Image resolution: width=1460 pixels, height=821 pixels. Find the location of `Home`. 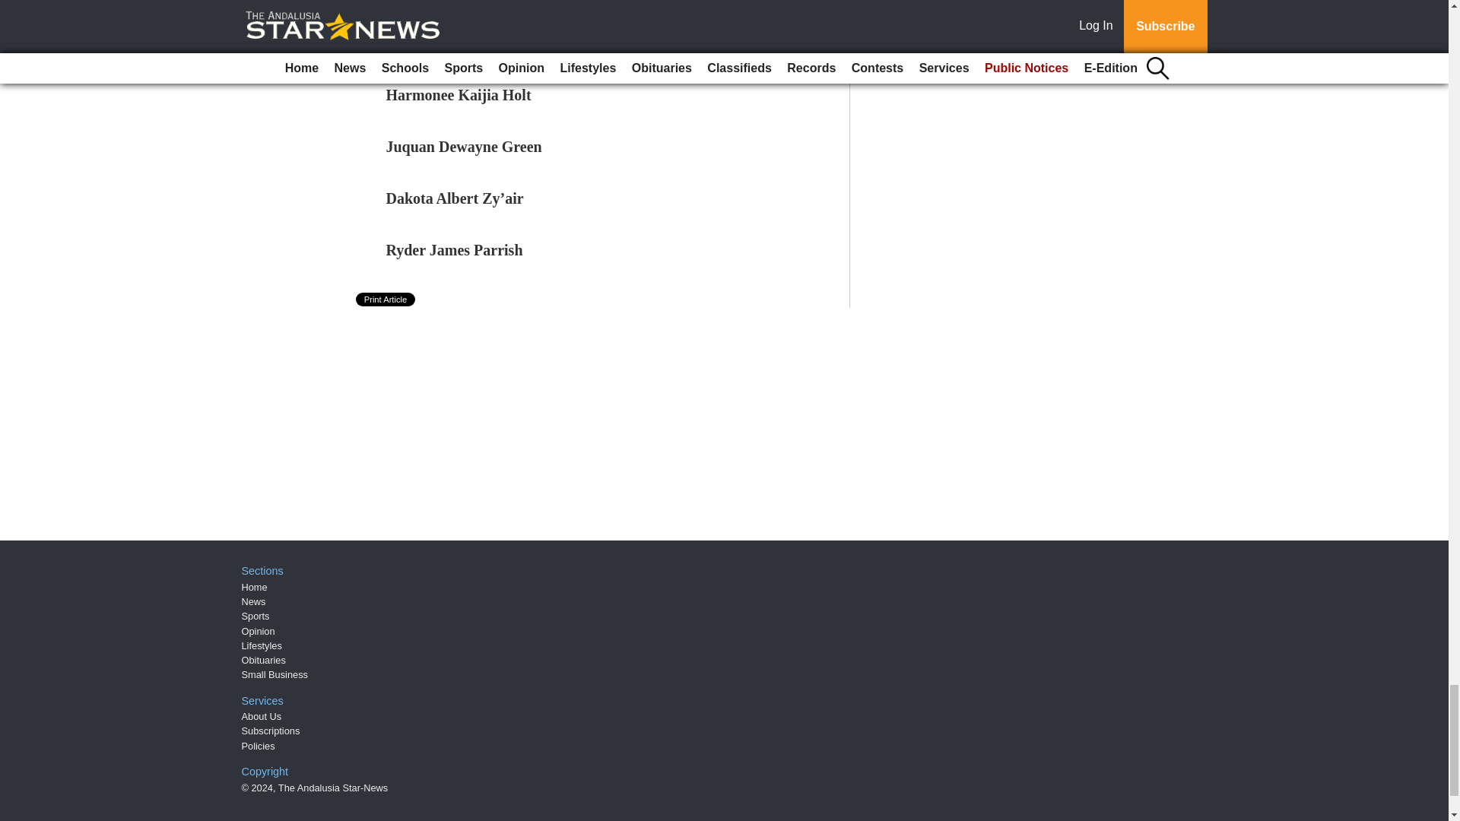

Home is located at coordinates (254, 587).